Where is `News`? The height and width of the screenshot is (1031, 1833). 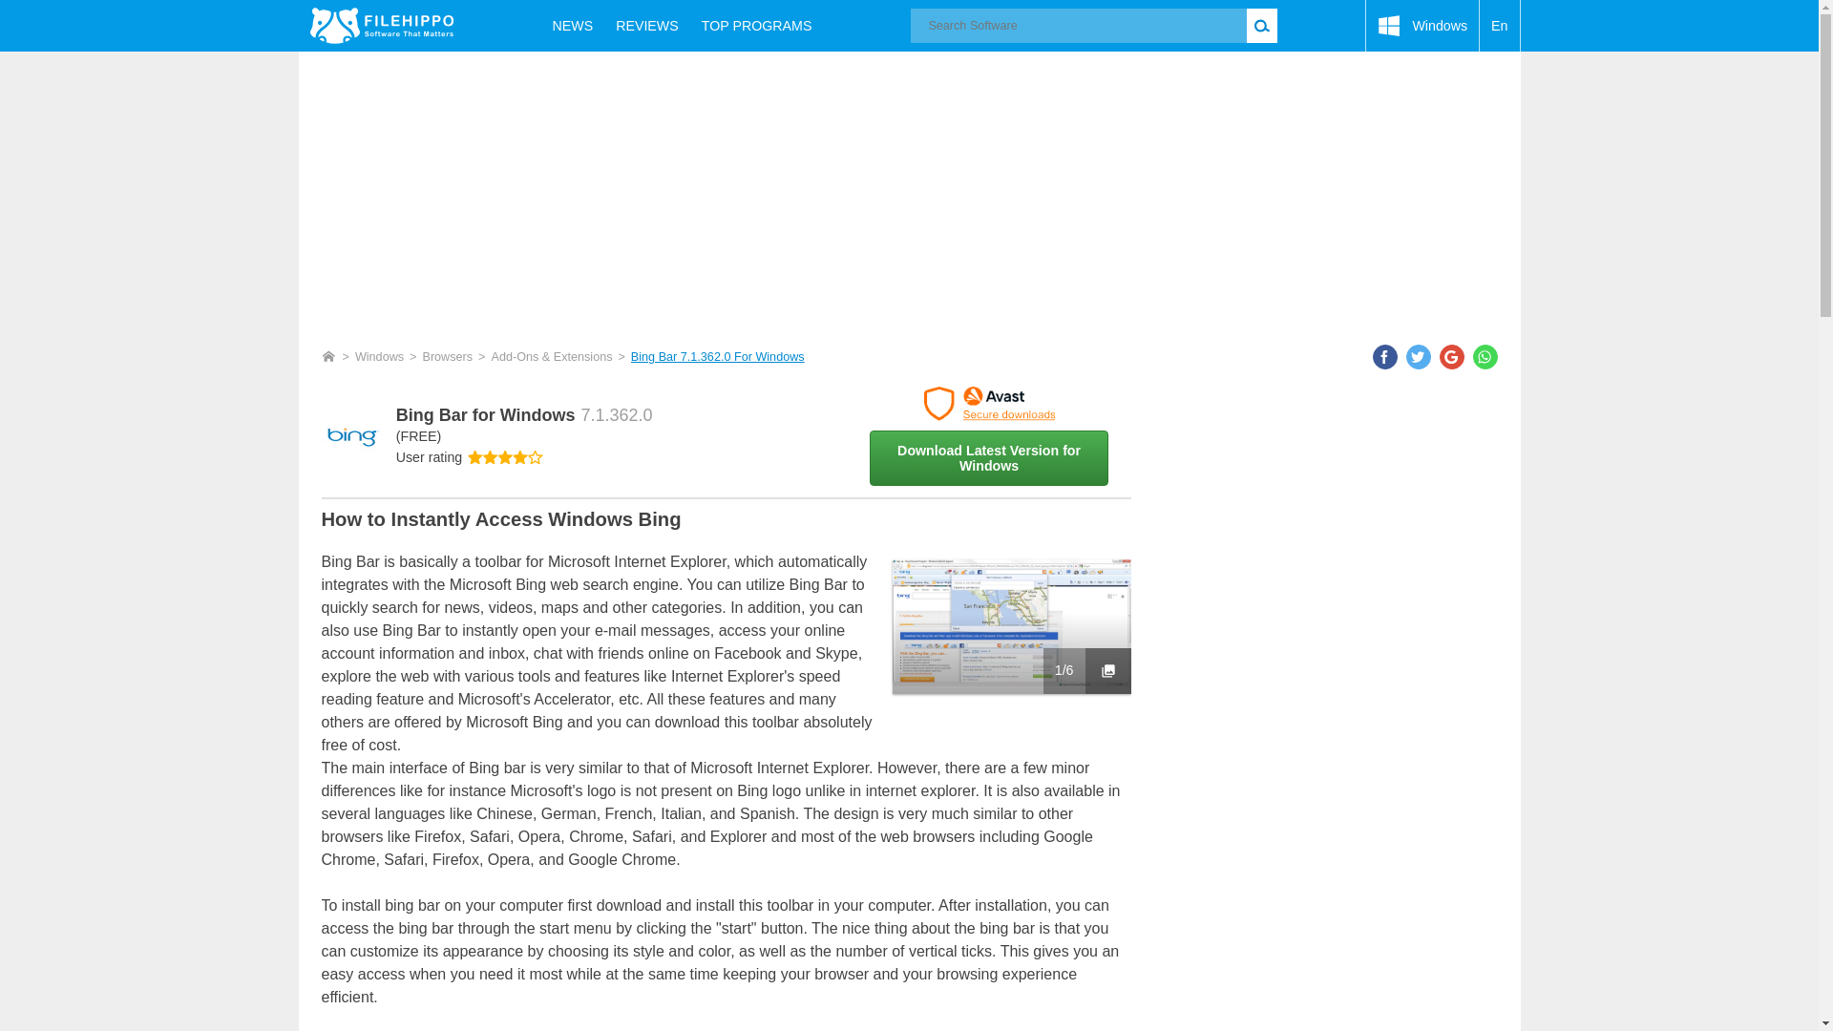
News is located at coordinates (573, 25).